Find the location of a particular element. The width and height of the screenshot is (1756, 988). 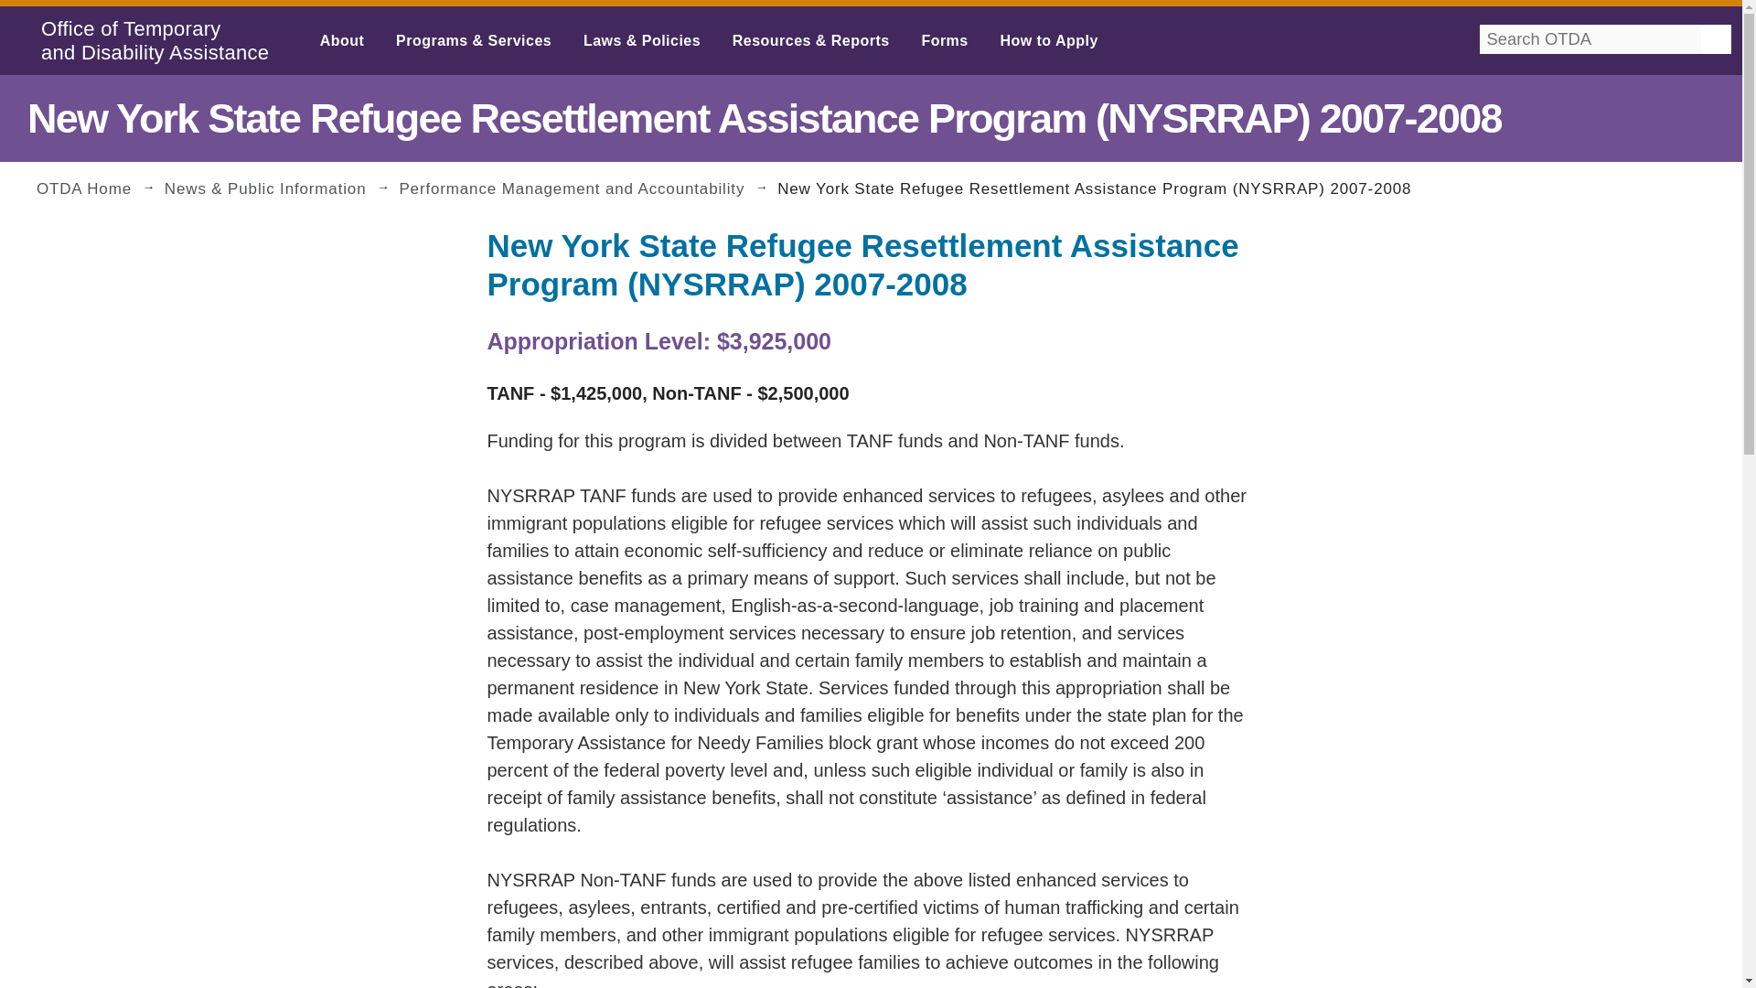

Search entire site is located at coordinates (1710, 59).